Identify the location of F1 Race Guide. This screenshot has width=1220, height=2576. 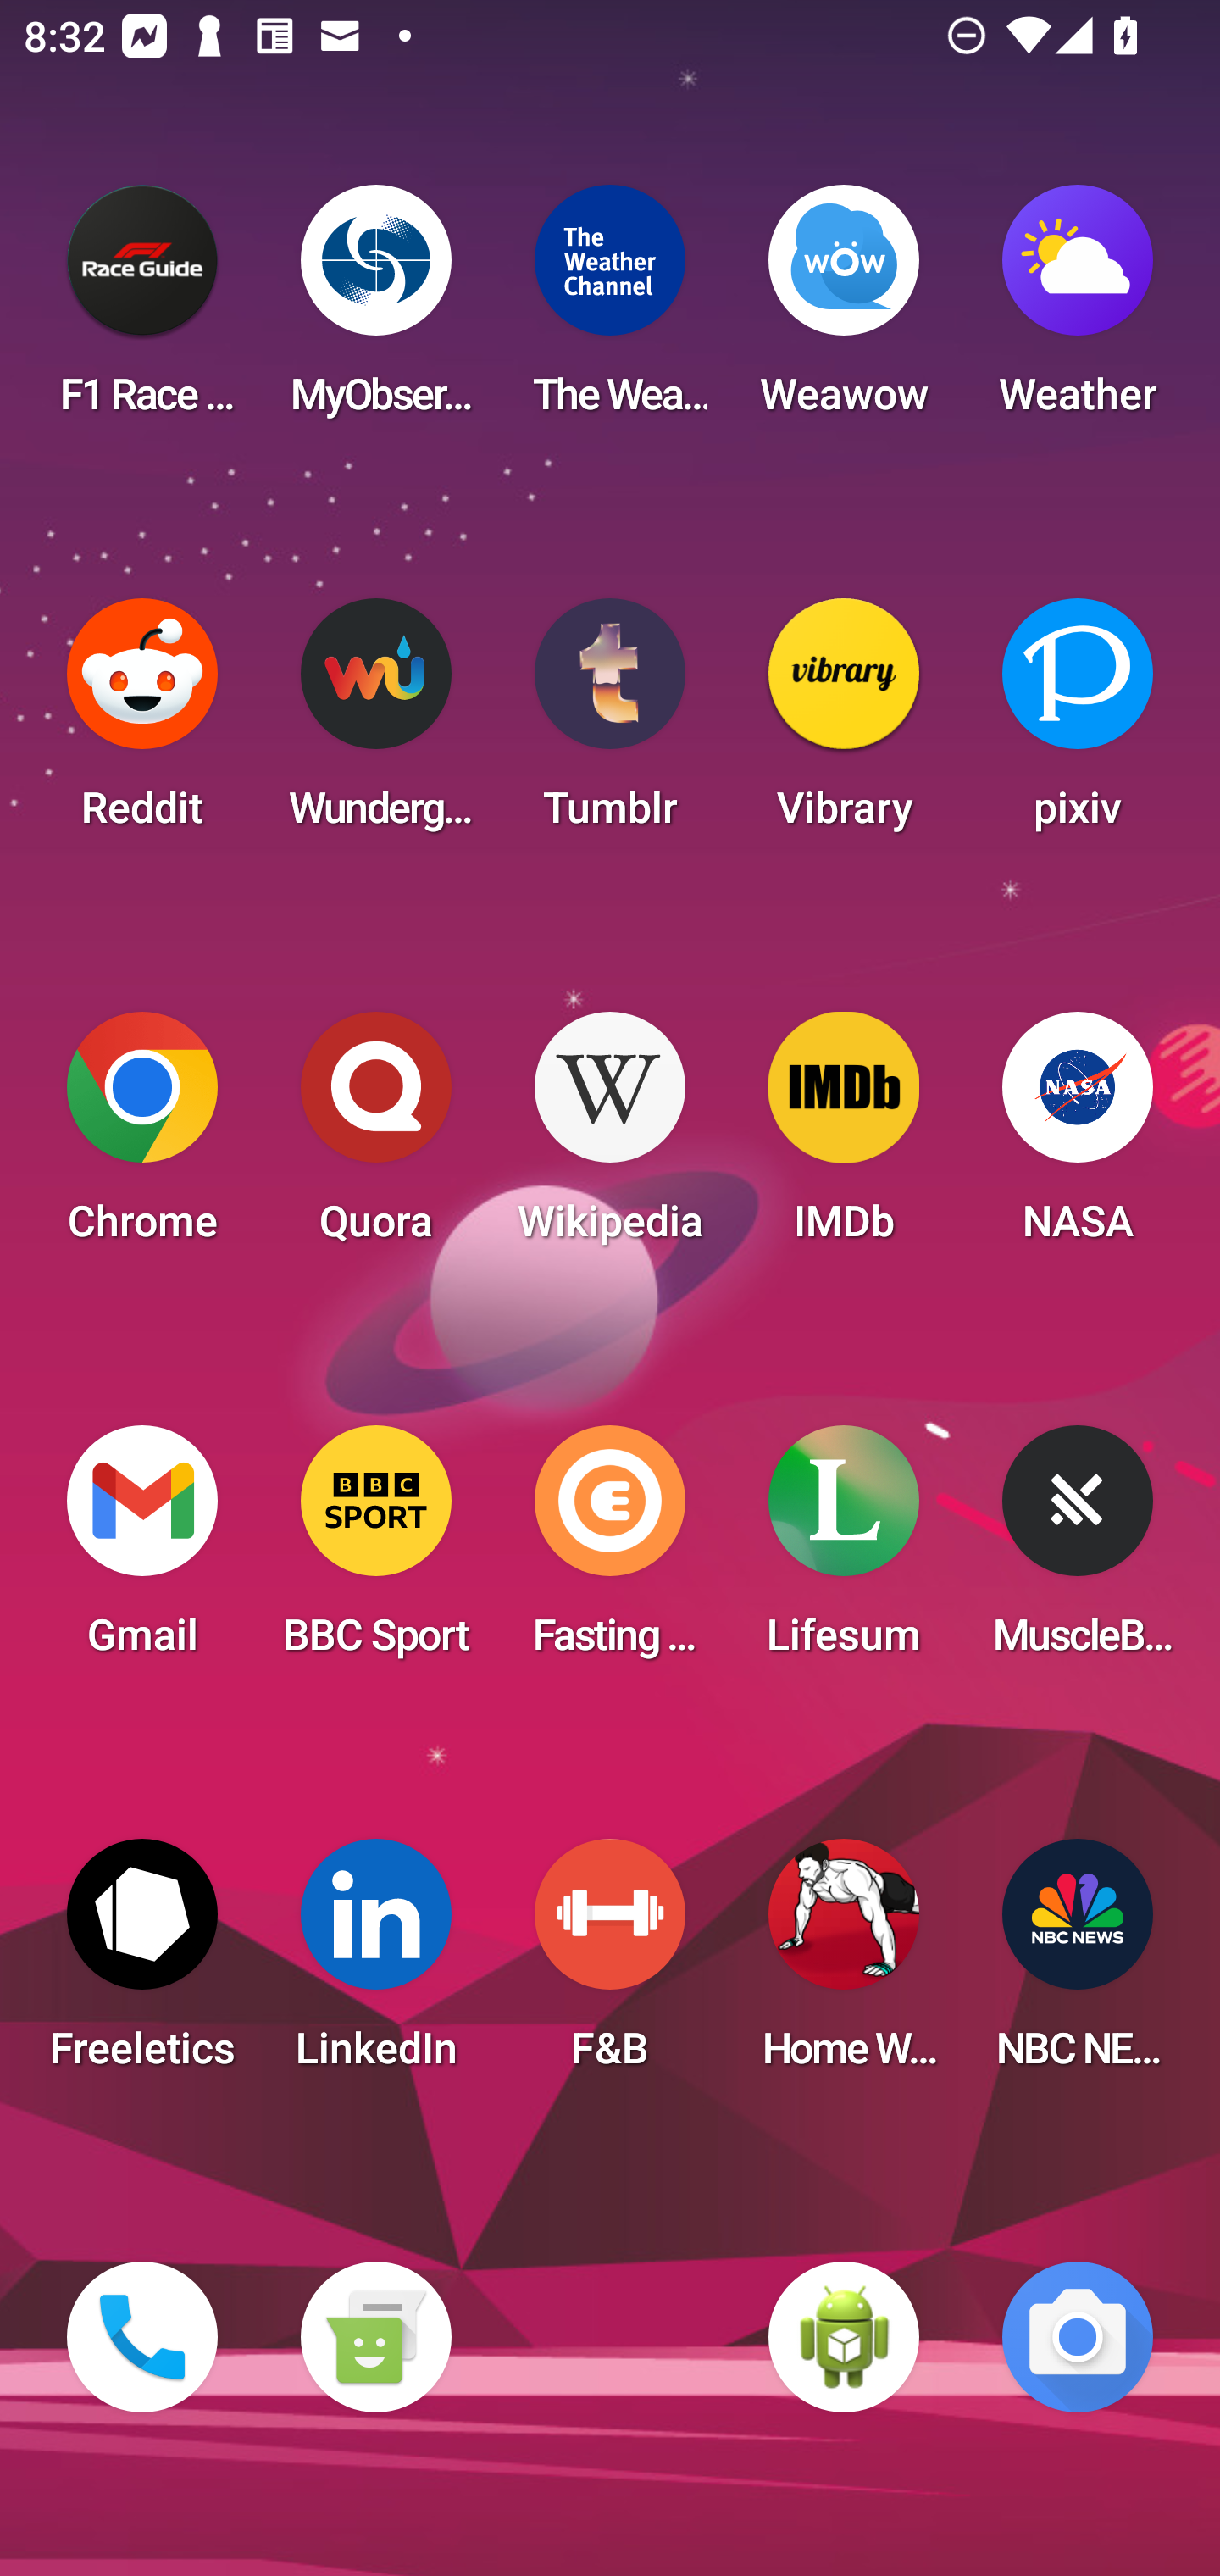
(142, 310).